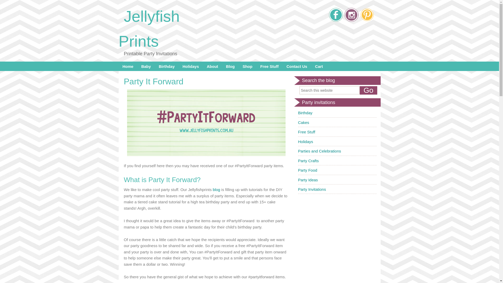 The image size is (503, 283). What do you see at coordinates (308, 170) in the screenshot?
I see `Party Food` at bounding box center [308, 170].